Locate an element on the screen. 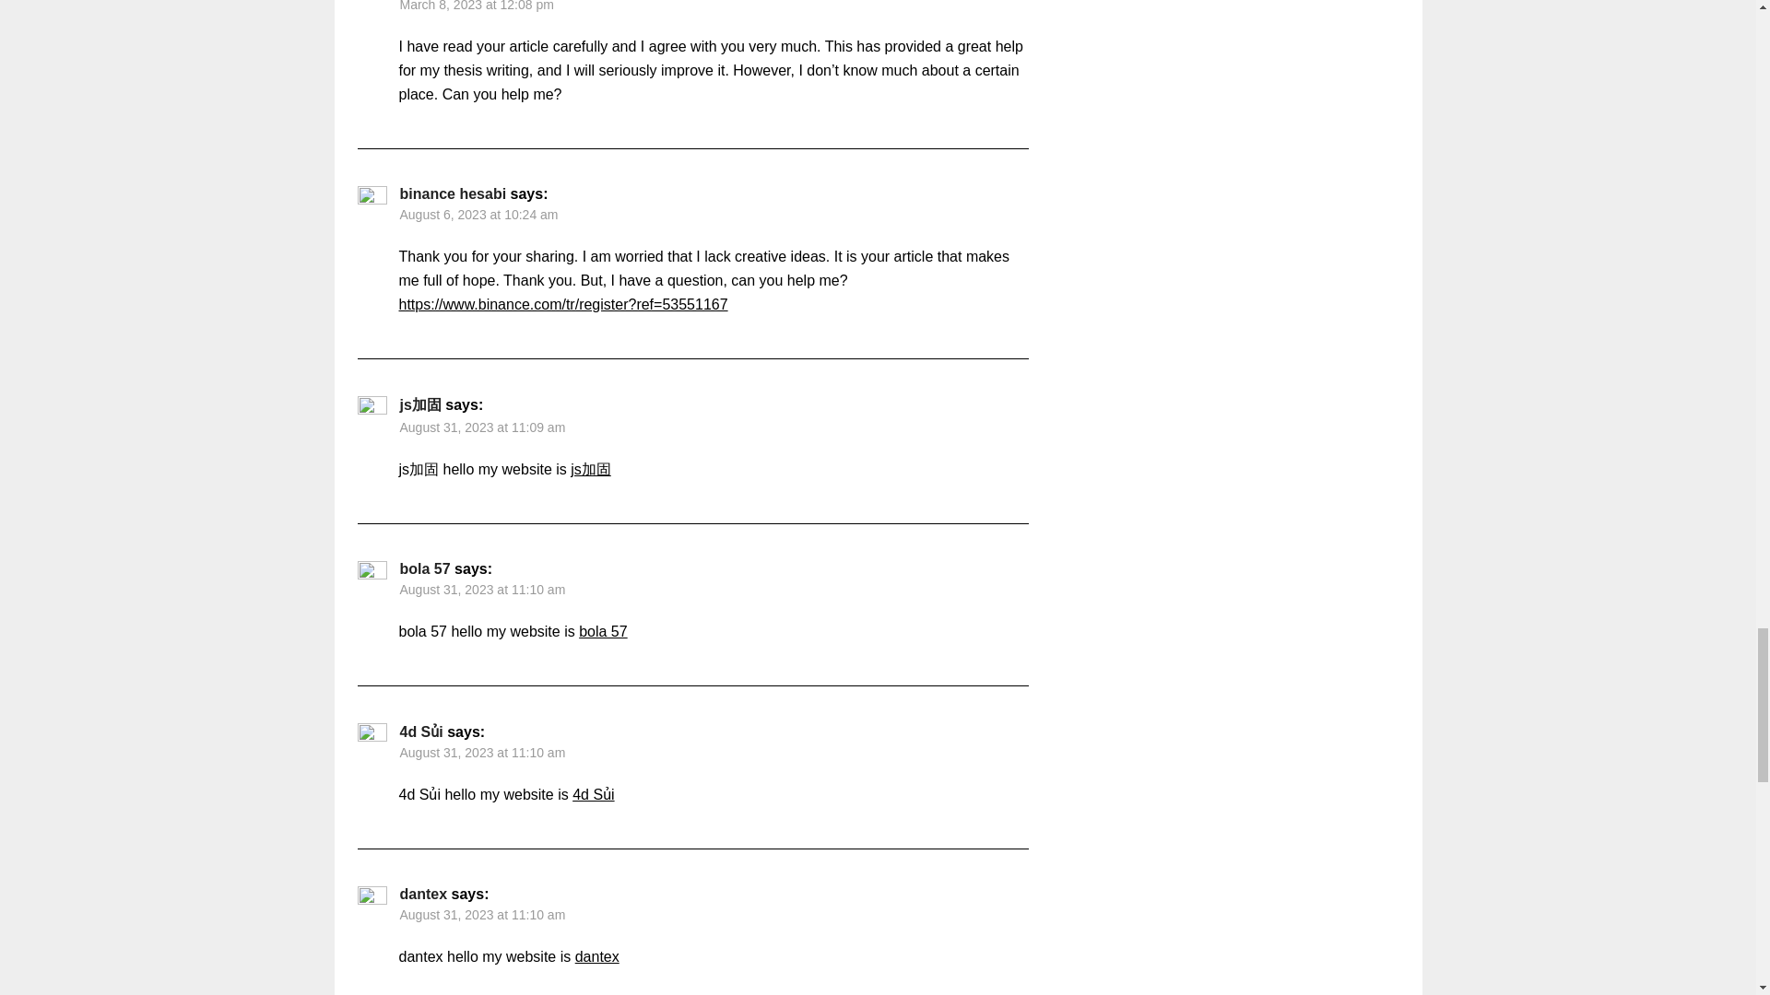  bola 57 is located at coordinates (425, 569).